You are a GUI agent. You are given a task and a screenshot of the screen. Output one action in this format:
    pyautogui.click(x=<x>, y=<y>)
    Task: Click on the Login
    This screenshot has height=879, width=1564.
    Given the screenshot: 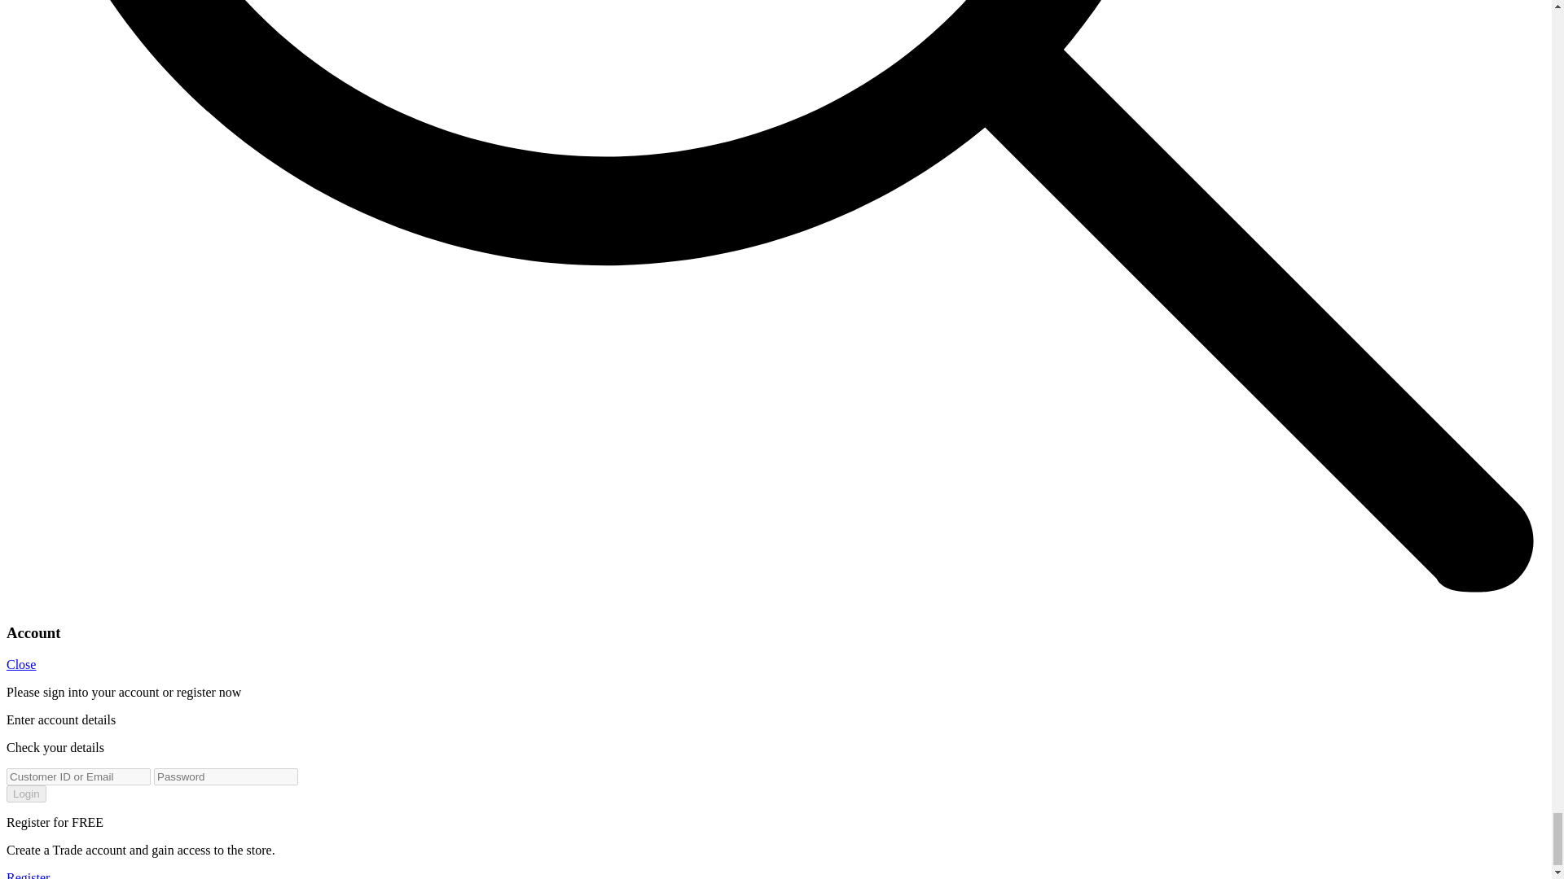 What is the action you would take?
    pyautogui.click(x=26, y=794)
    